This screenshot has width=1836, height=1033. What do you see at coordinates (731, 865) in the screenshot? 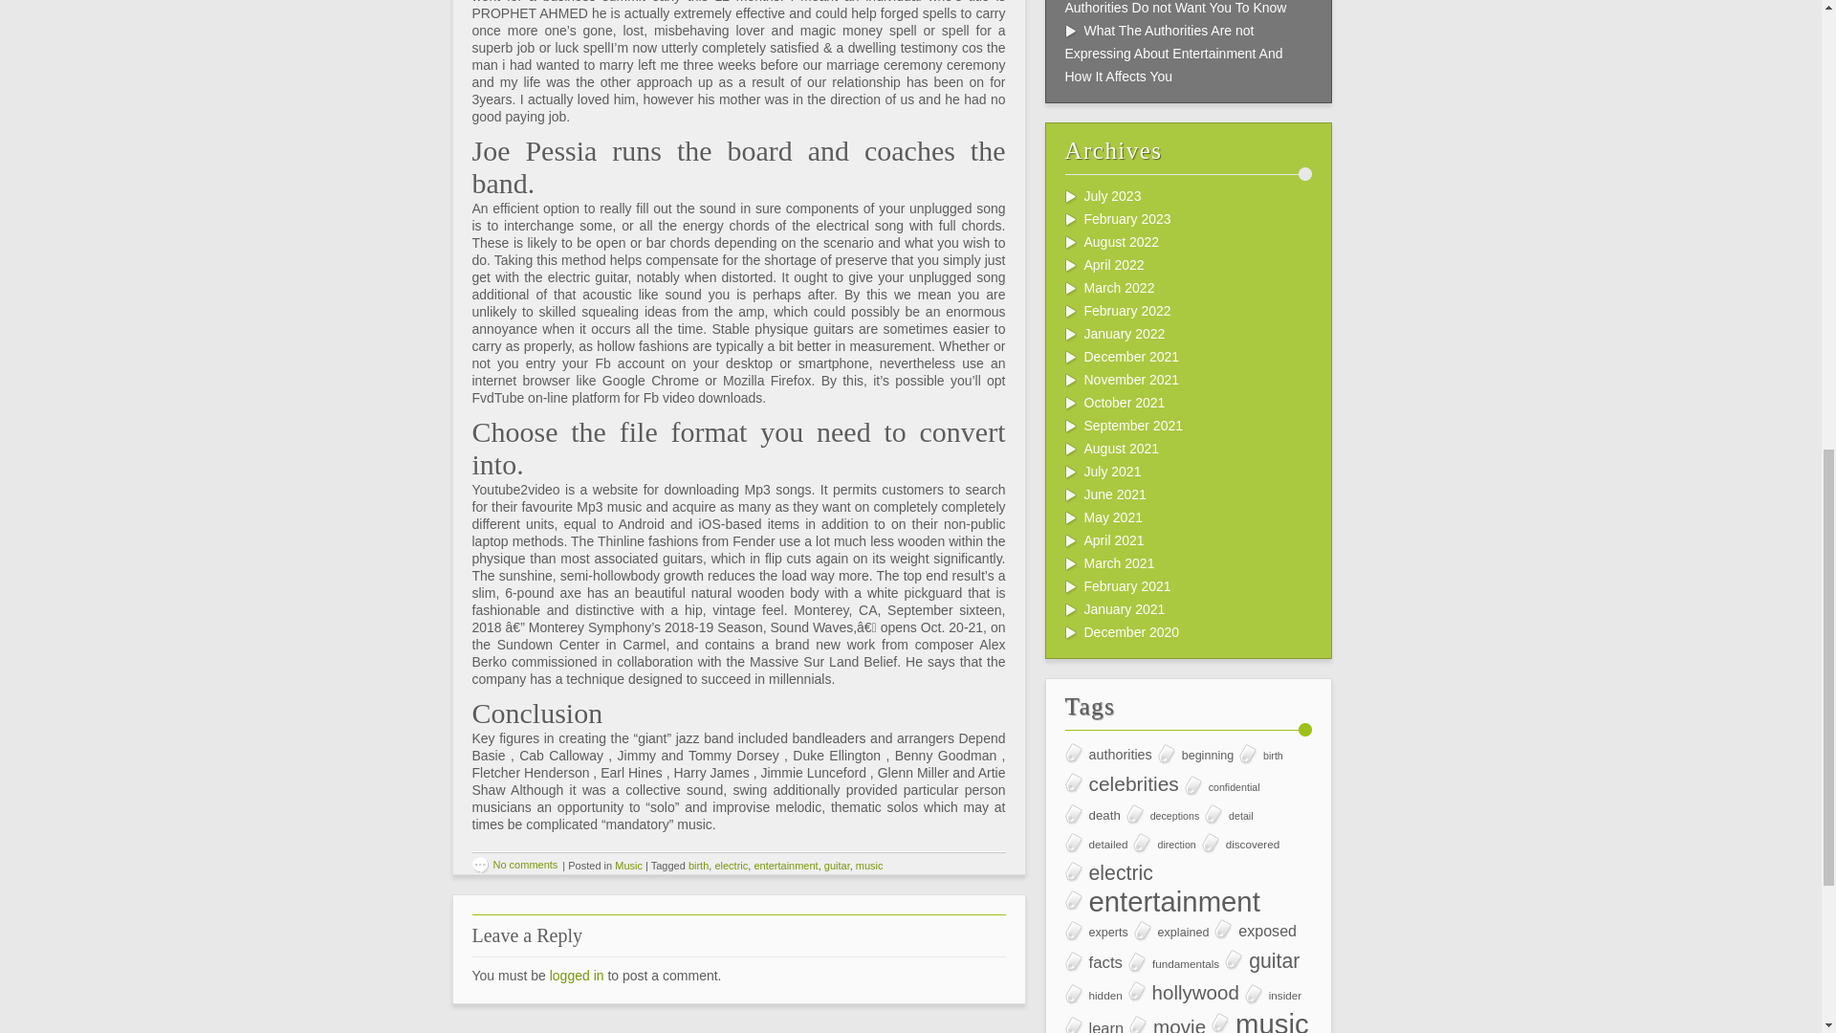
I see `electric` at bounding box center [731, 865].